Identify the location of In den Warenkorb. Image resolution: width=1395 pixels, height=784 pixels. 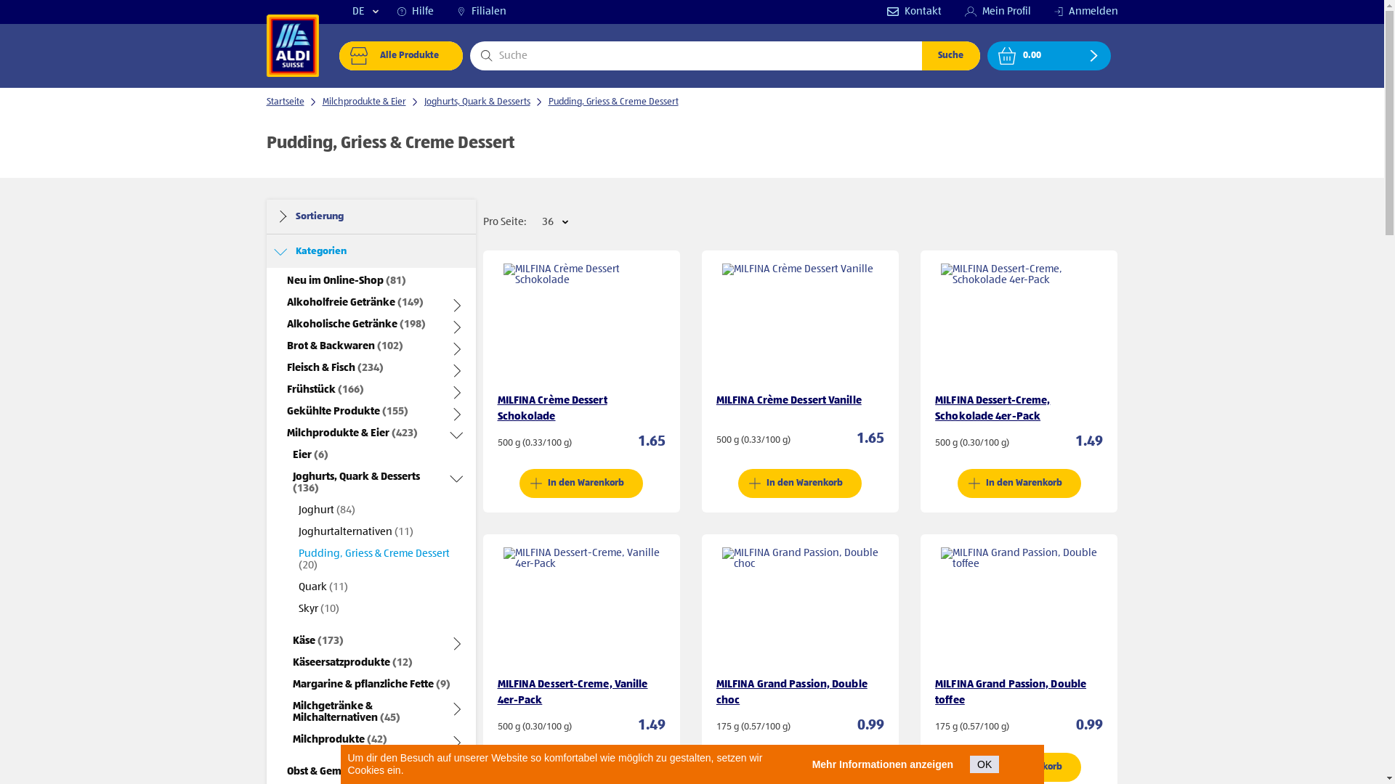
(1019, 483).